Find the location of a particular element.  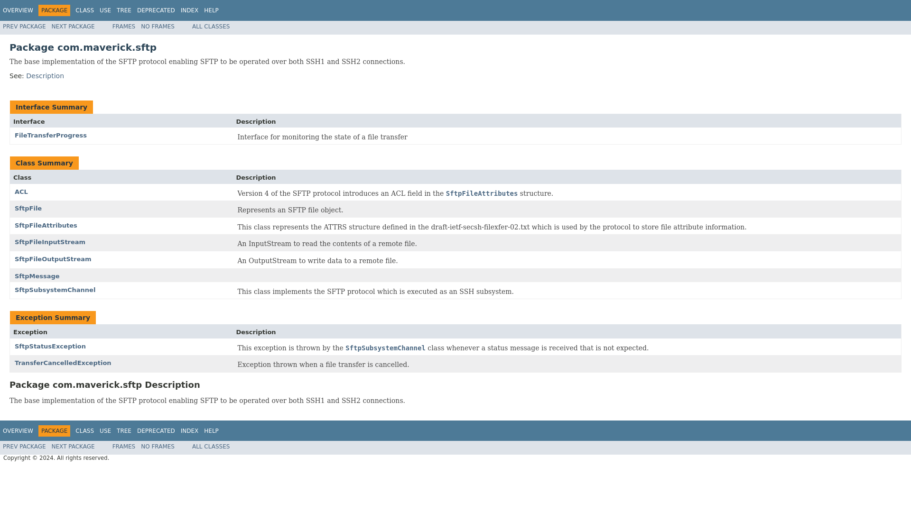

NEXT PACKAGE is located at coordinates (73, 447).